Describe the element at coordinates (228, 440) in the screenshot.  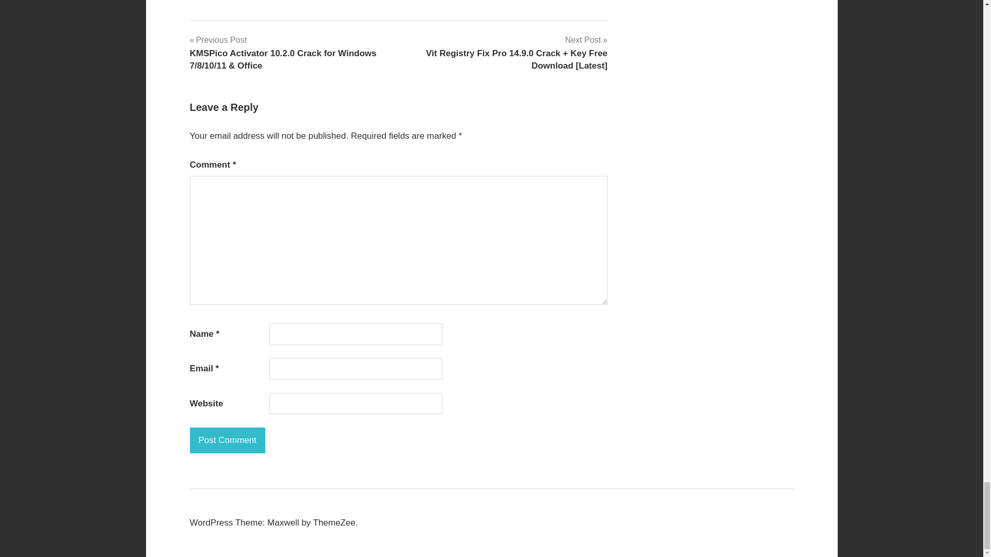
I see `Post Comment` at that location.